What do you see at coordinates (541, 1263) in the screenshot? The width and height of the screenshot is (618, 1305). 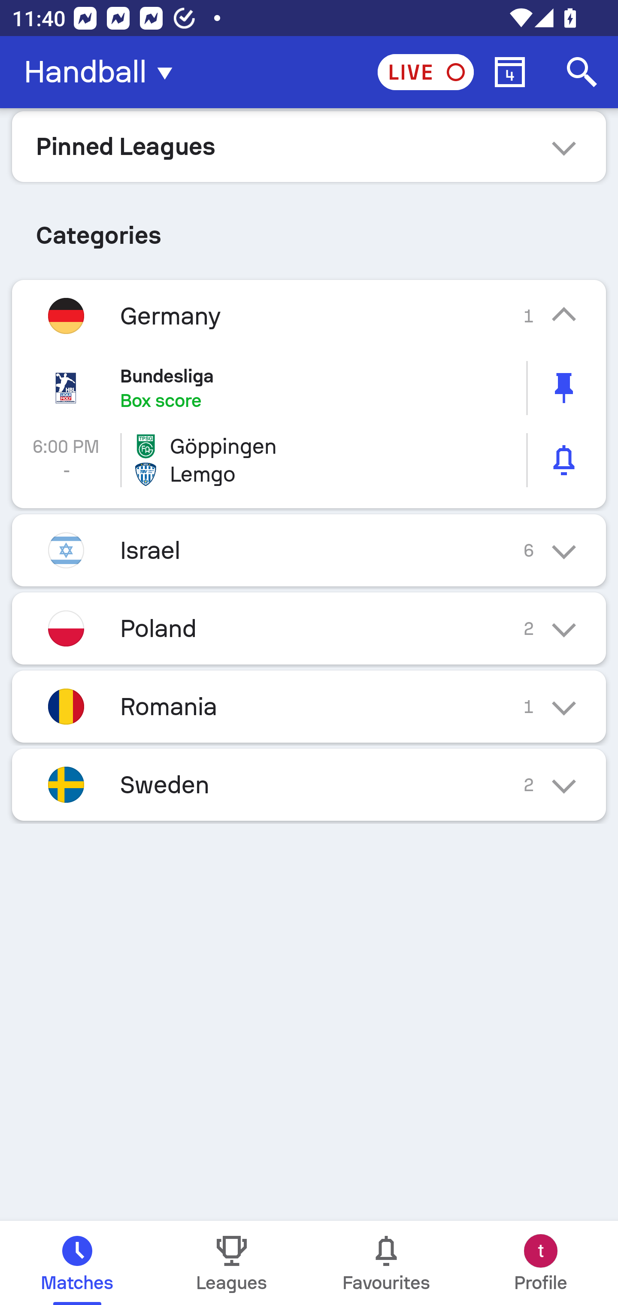 I see `Profile` at bounding box center [541, 1263].